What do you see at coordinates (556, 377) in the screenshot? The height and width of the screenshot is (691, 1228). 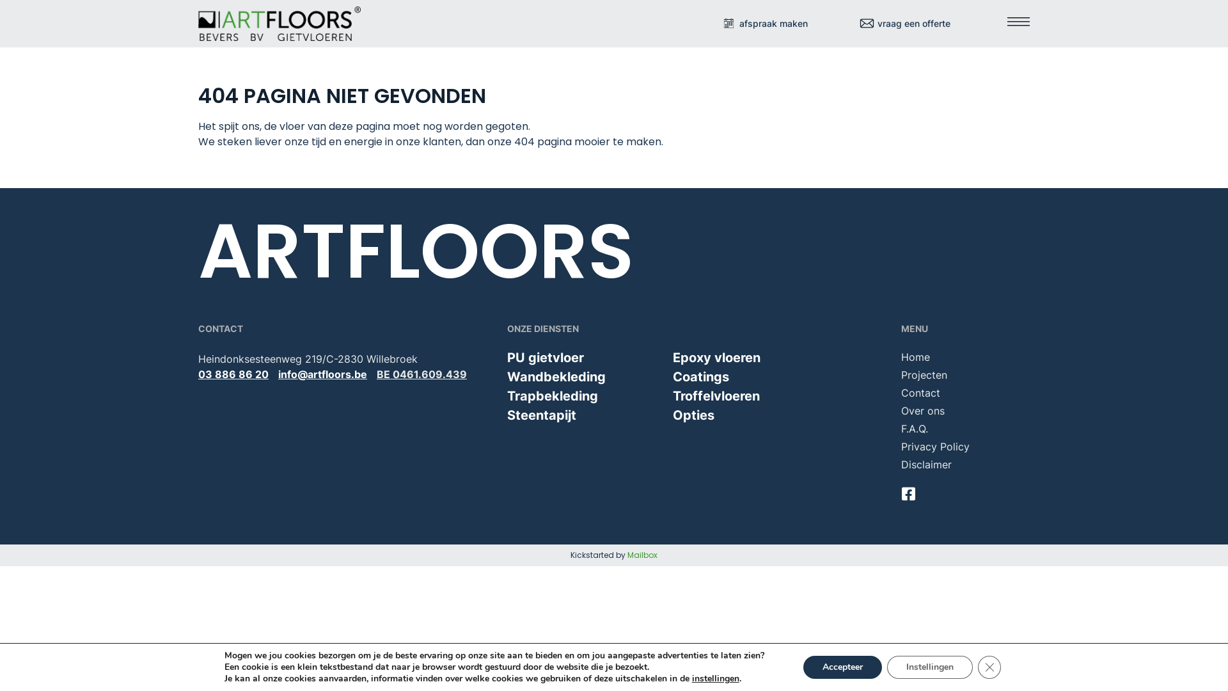 I see `Wandbekleding` at bounding box center [556, 377].